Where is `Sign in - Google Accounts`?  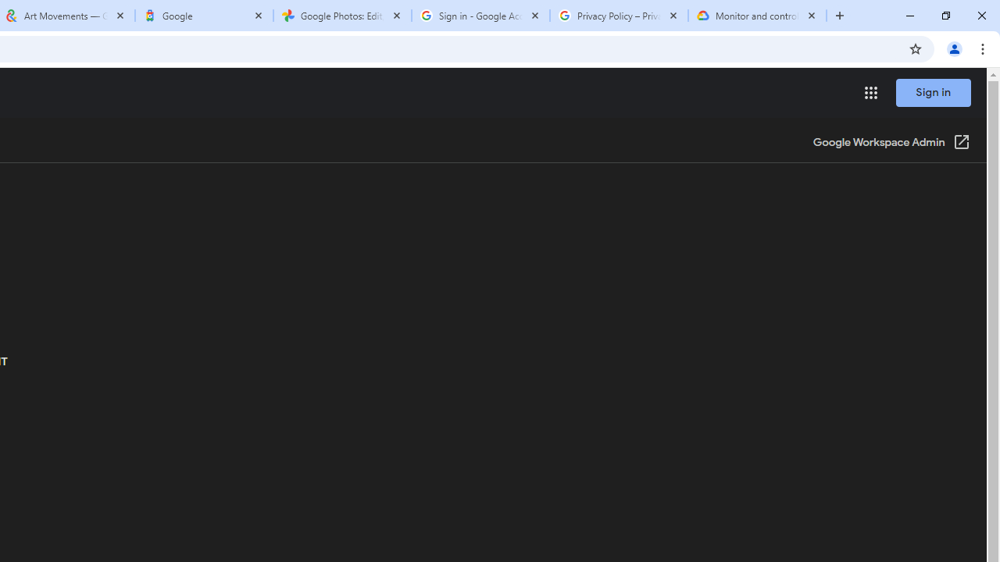
Sign in - Google Accounts is located at coordinates (480, 16).